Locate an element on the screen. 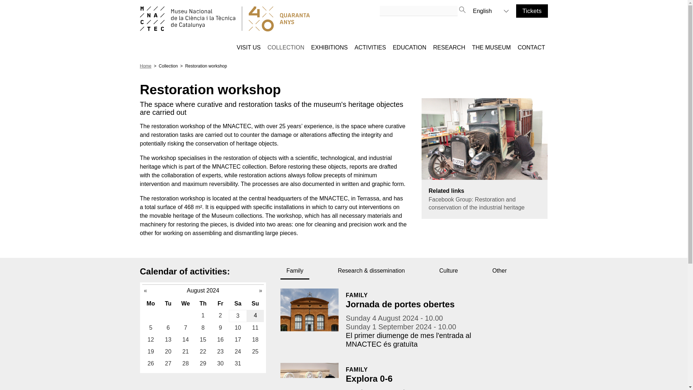 The height and width of the screenshot is (390, 693). EDUCATION is located at coordinates (409, 48).